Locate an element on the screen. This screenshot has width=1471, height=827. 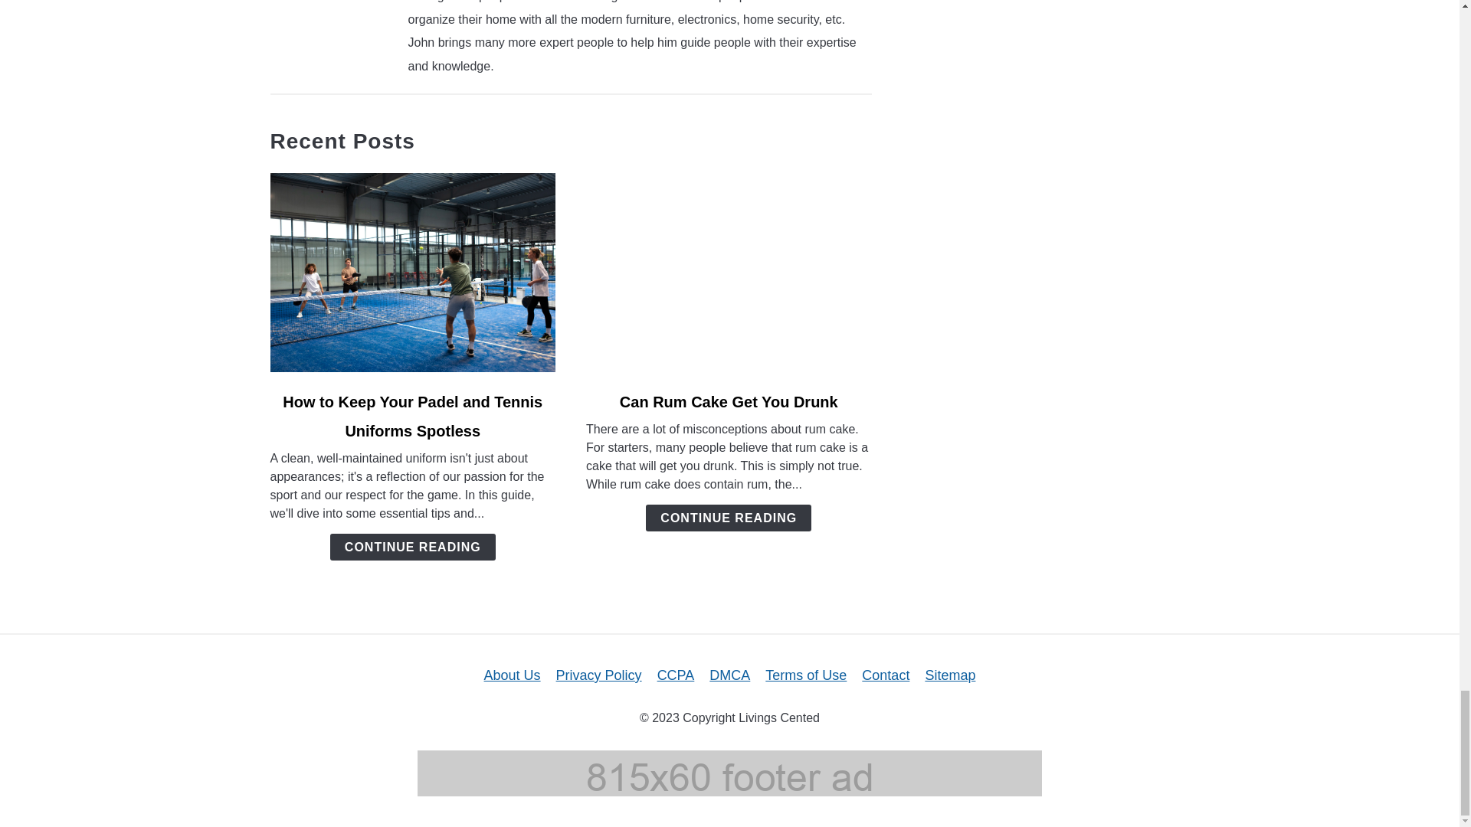
link to How to Keep Your Padel and Tennis Uniforms Spotless is located at coordinates (412, 273).